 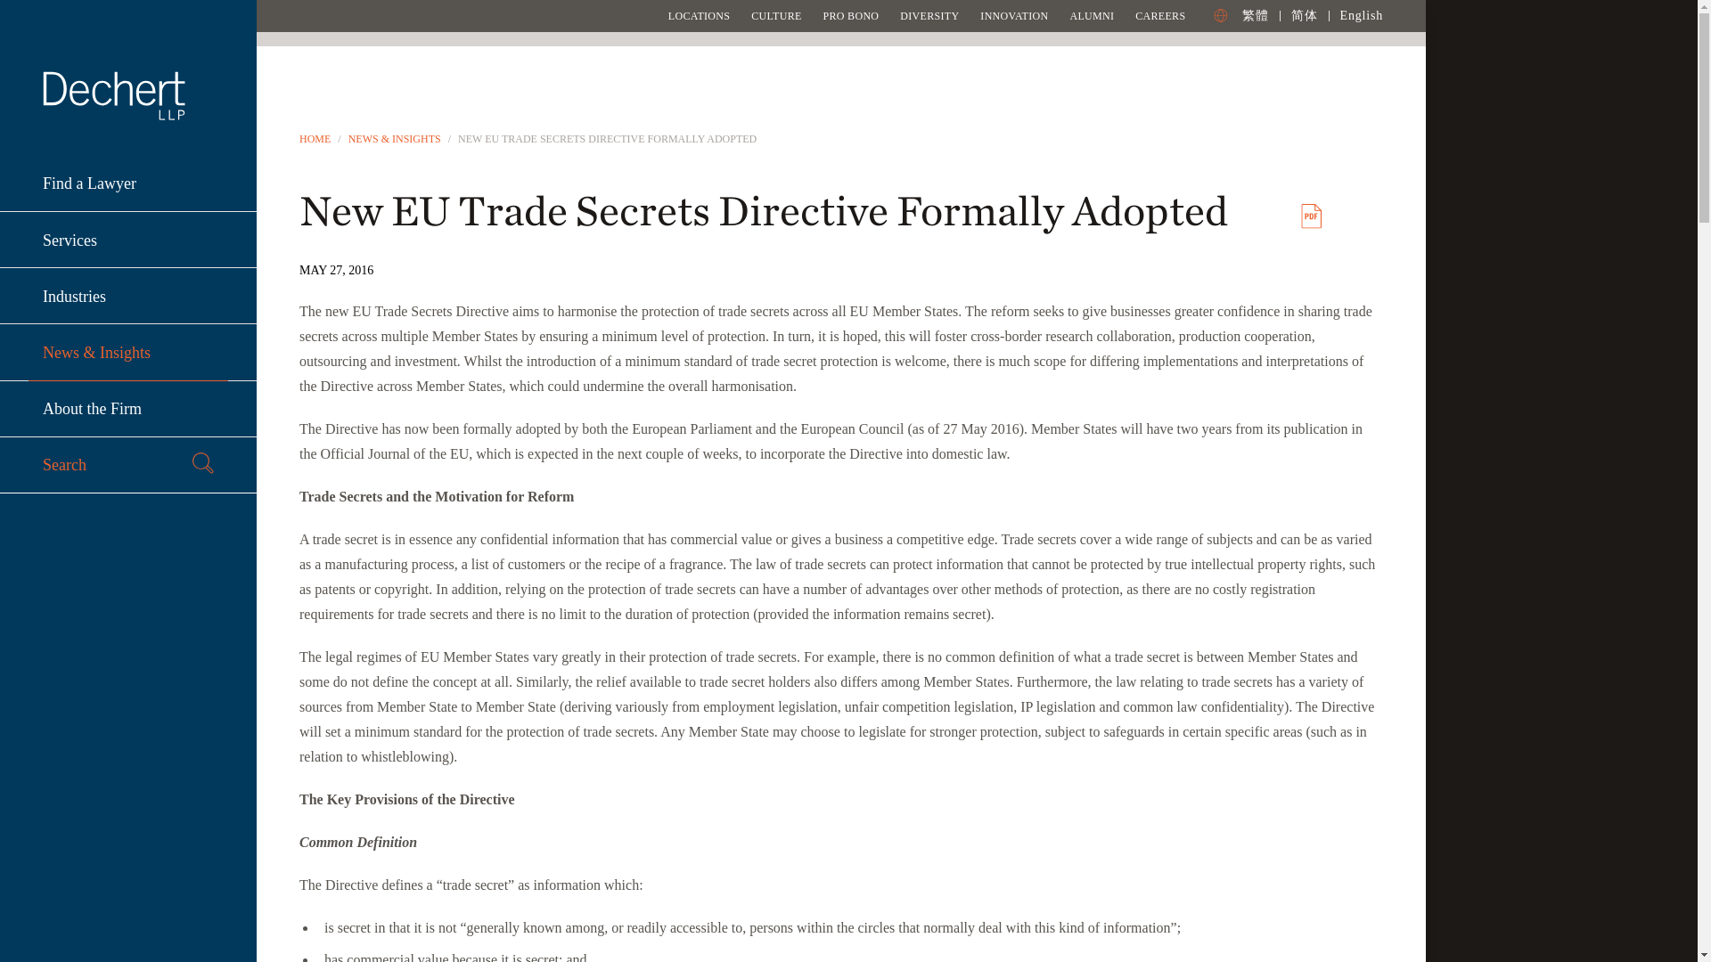 I want to click on Services, so click(x=128, y=240).